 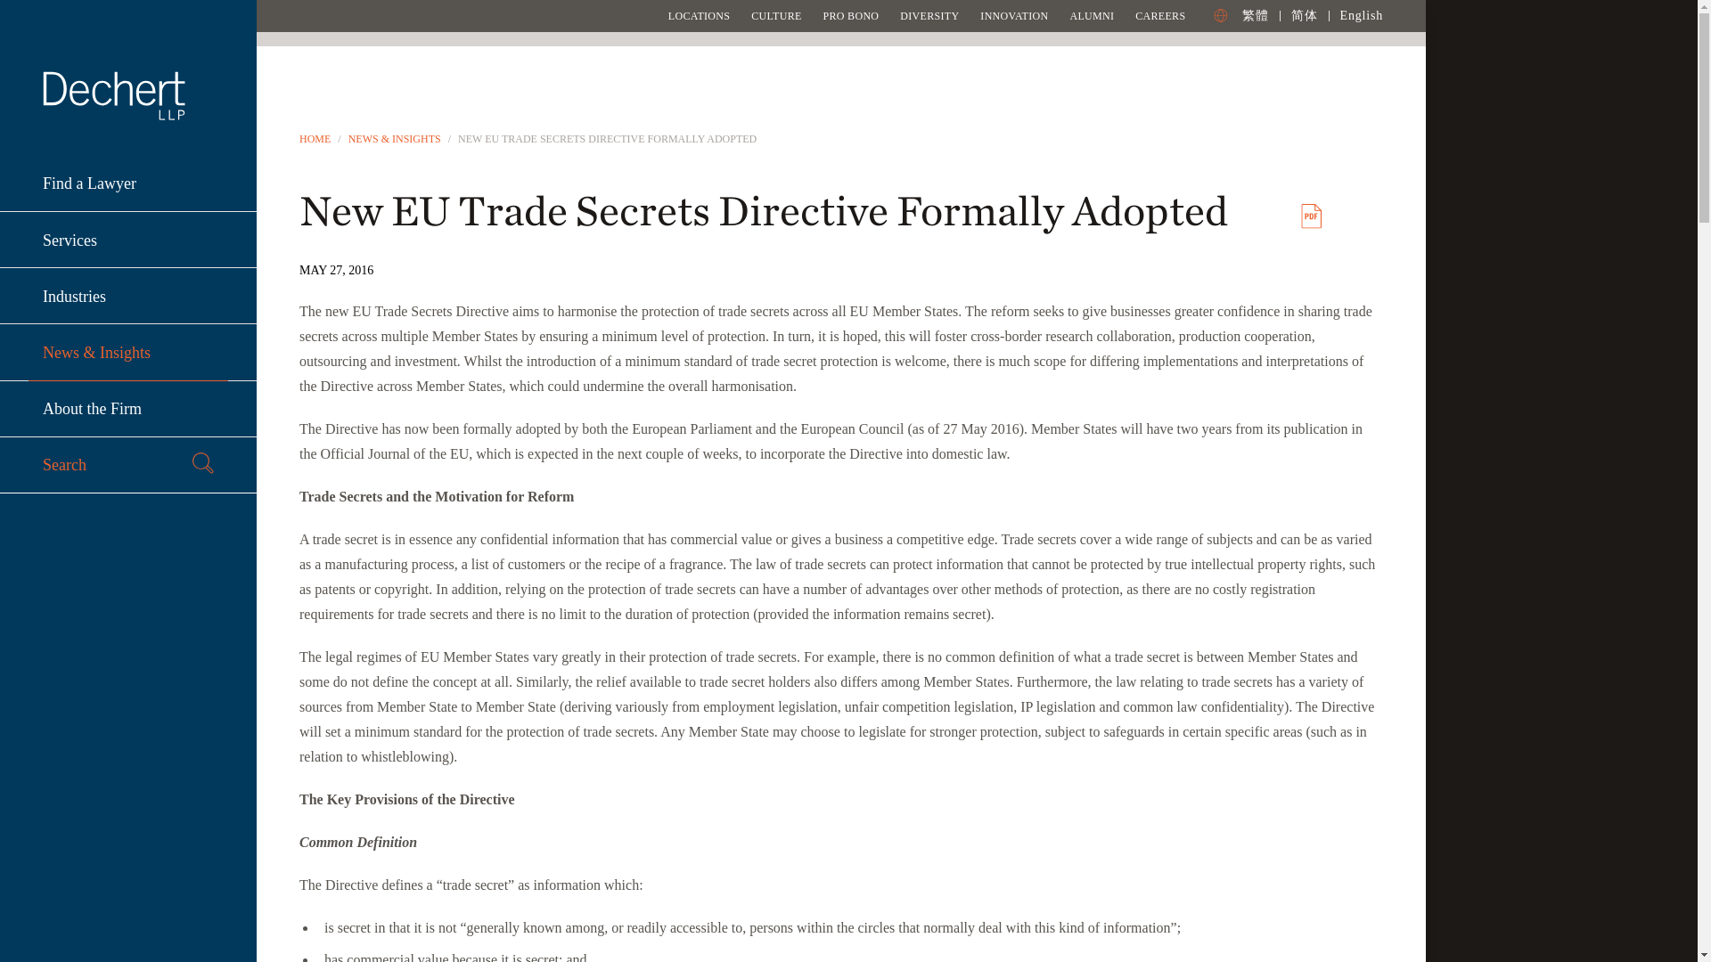 I want to click on Services, so click(x=128, y=240).